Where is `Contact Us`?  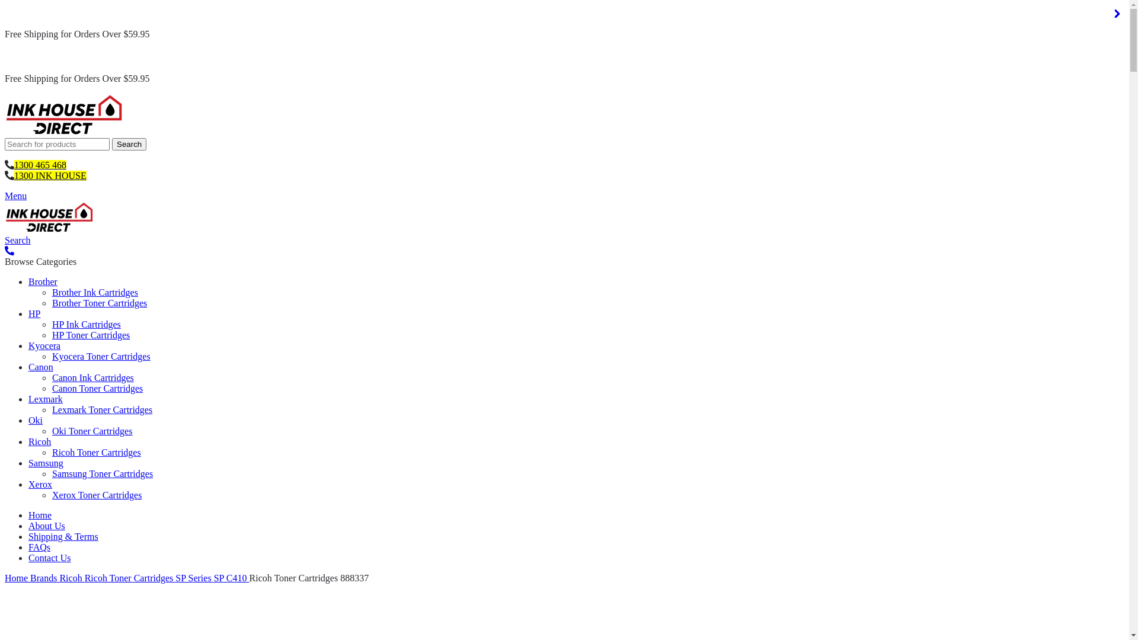 Contact Us is located at coordinates (50, 558).